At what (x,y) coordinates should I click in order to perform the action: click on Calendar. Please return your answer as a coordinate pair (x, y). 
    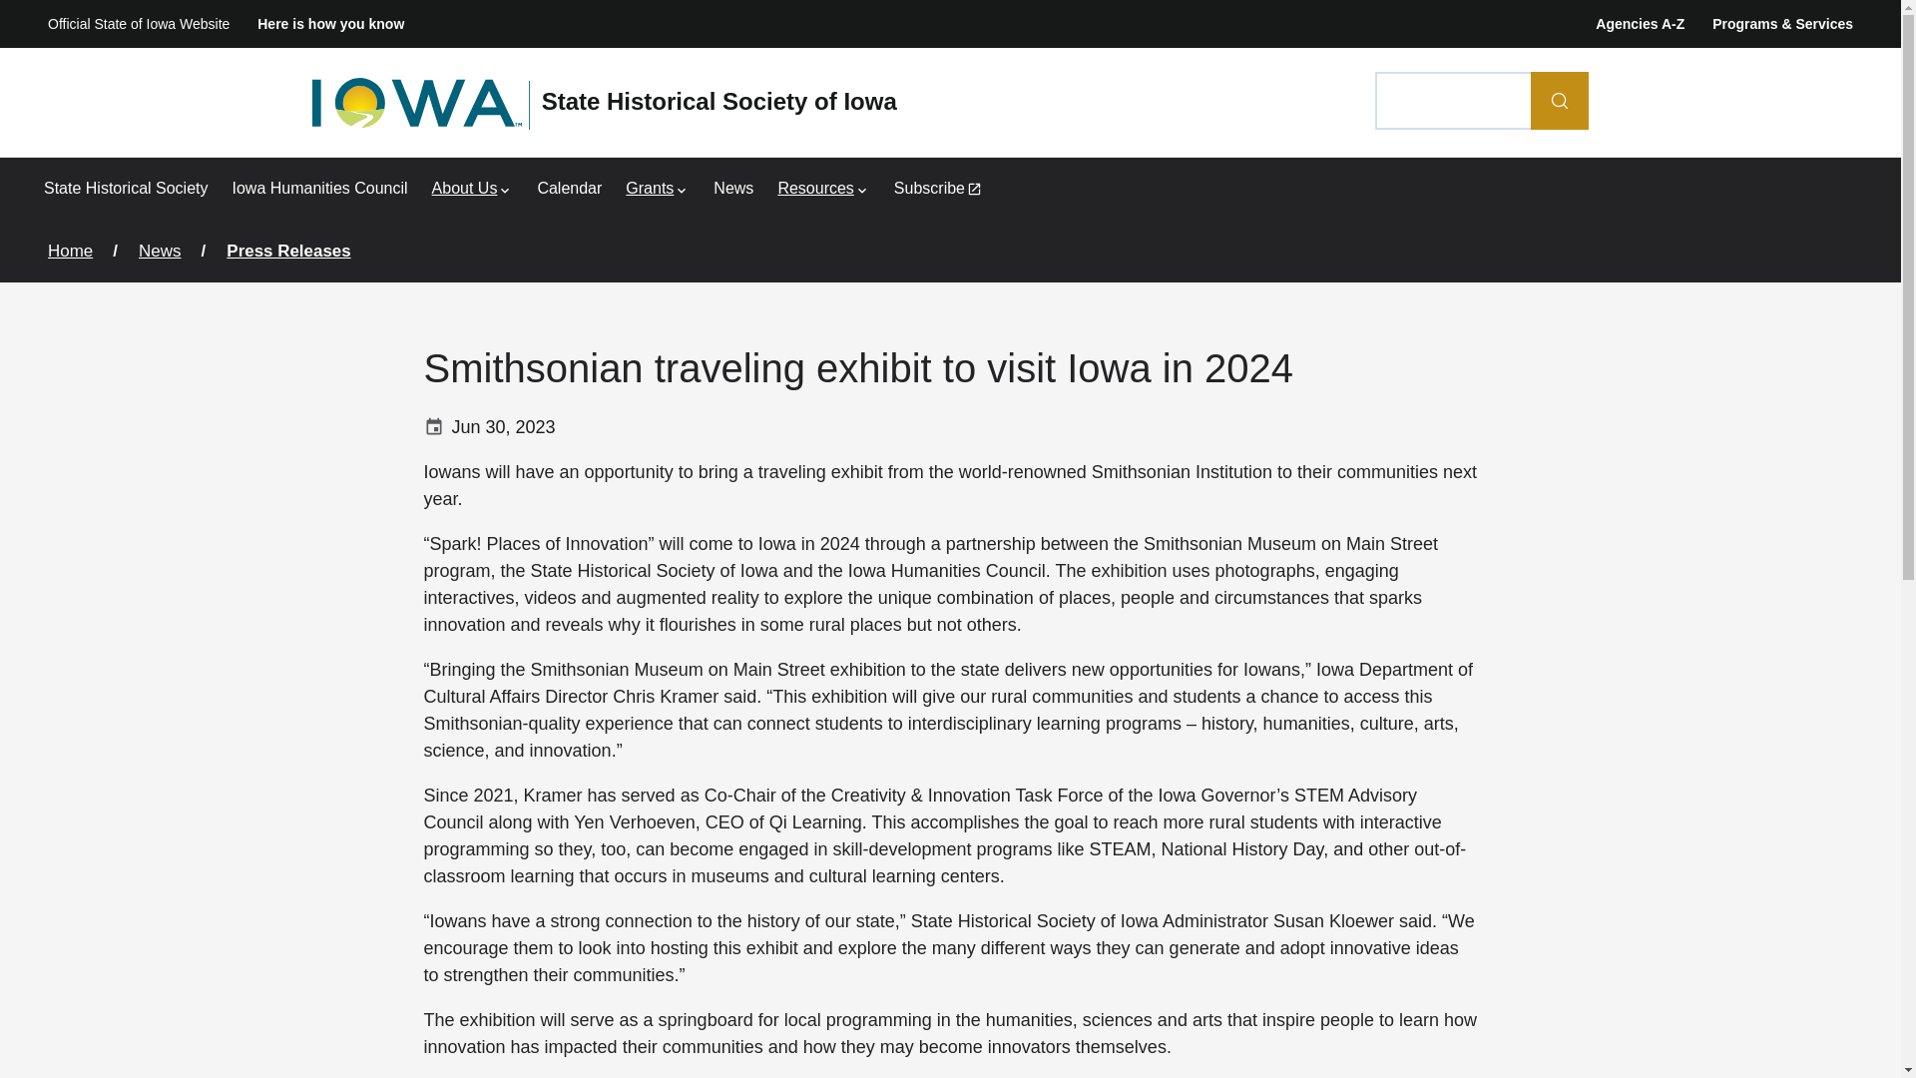
    Looking at the image, I should click on (569, 188).